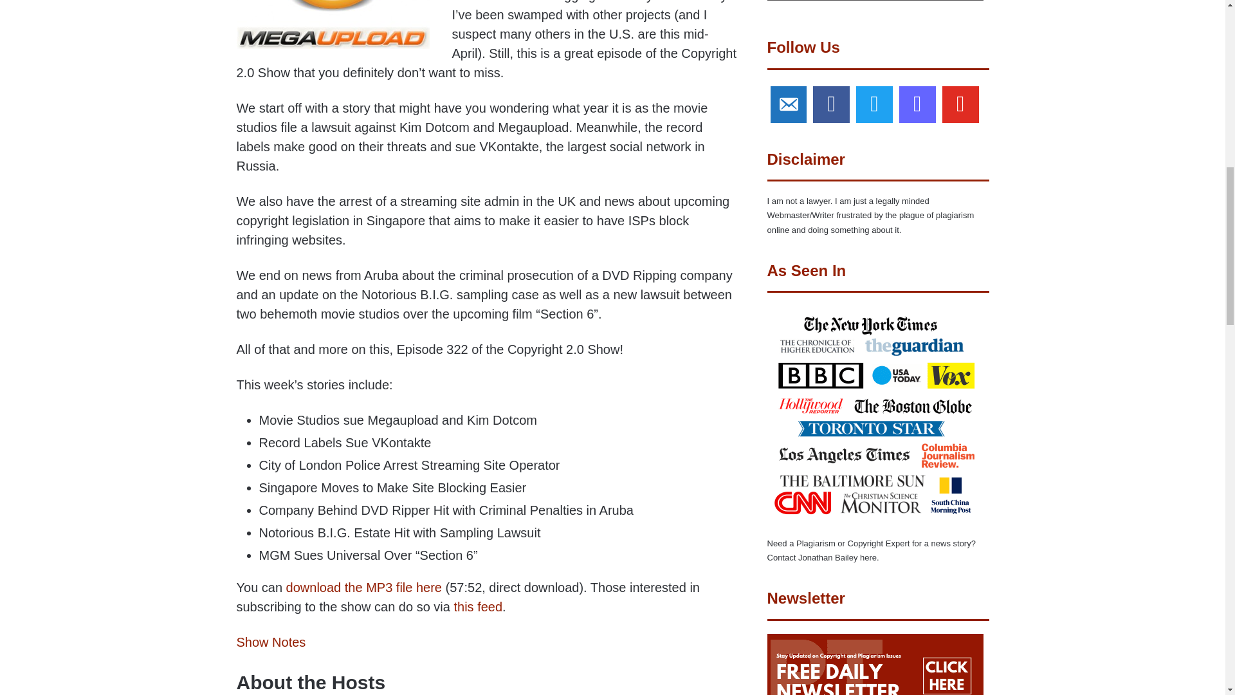  Describe the element at coordinates (477, 606) in the screenshot. I see `this feed` at that location.